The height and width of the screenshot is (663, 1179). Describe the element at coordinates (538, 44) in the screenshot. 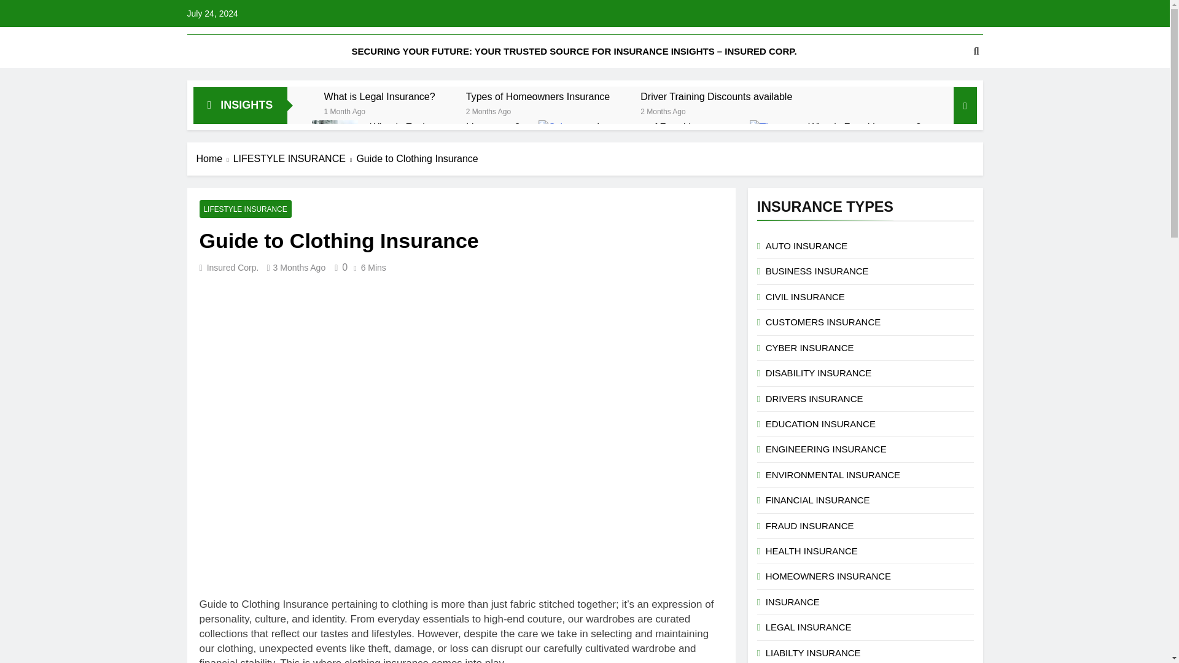

I see `INSURANCE WEBSITE` at that location.